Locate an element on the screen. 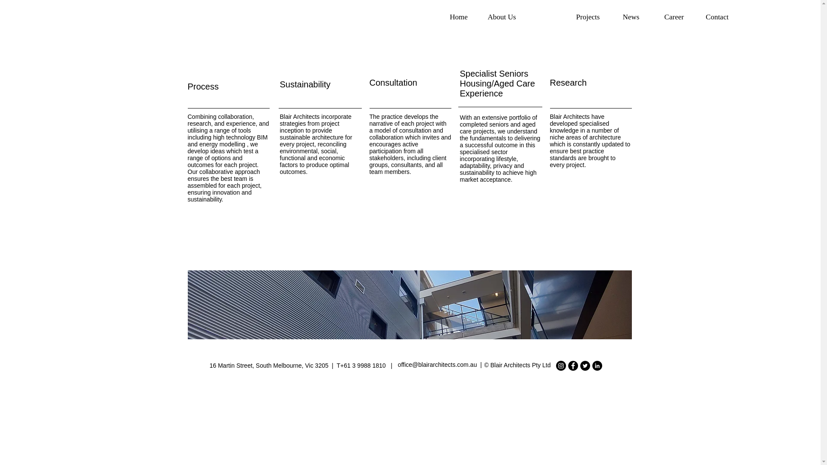  Approach is located at coordinates (545, 17).